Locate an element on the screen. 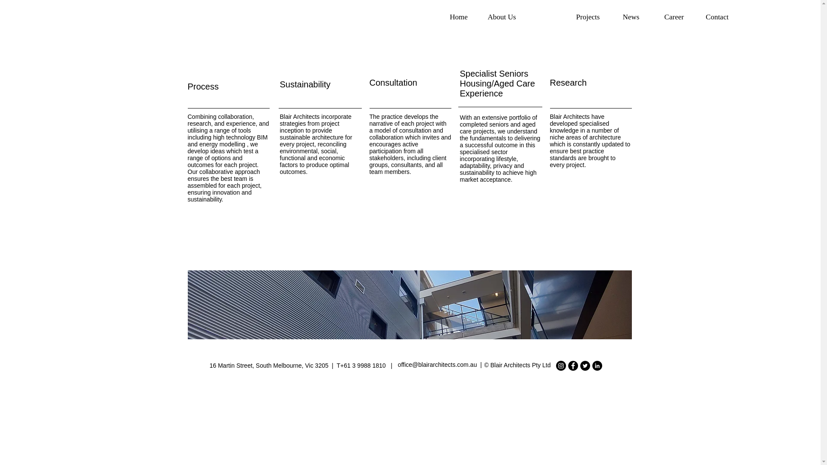  Approach is located at coordinates (545, 17).